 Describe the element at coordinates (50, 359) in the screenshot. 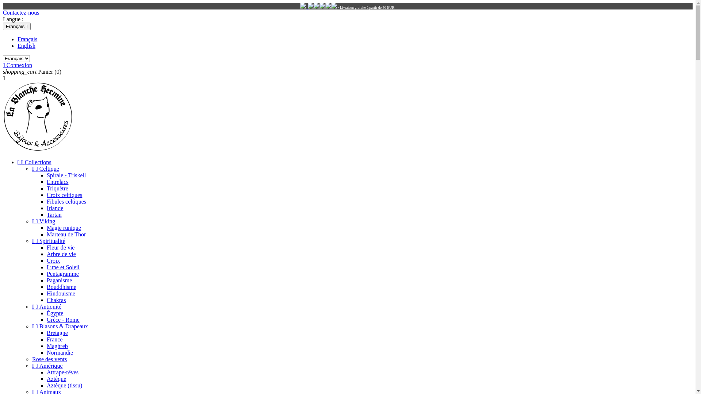

I see `Rose des vents` at that location.